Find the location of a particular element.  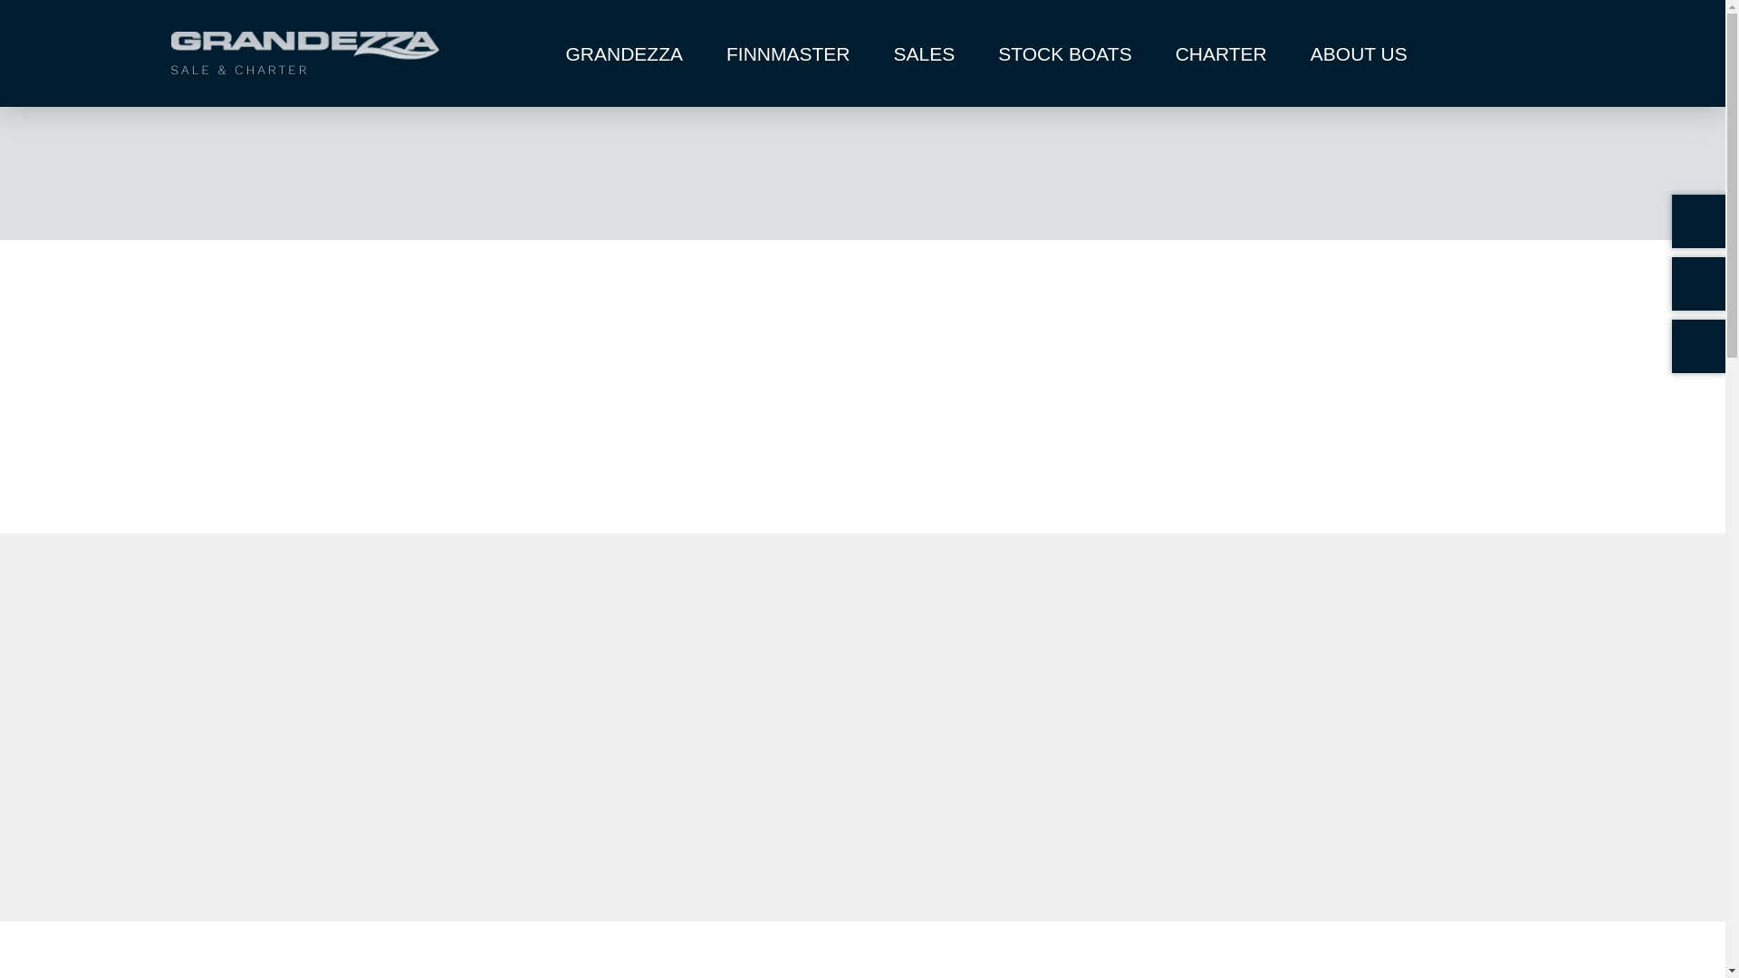

SALES is located at coordinates (924, 53).